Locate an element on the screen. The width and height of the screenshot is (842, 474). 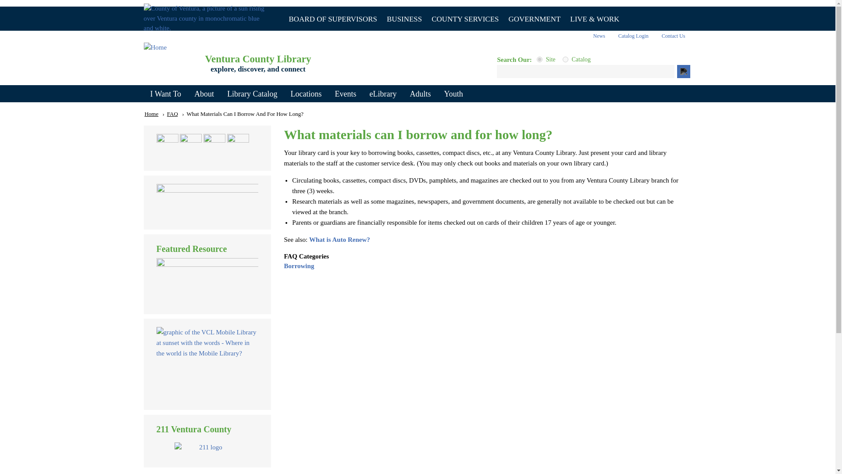
Ventura County Library News is located at coordinates (598, 36).